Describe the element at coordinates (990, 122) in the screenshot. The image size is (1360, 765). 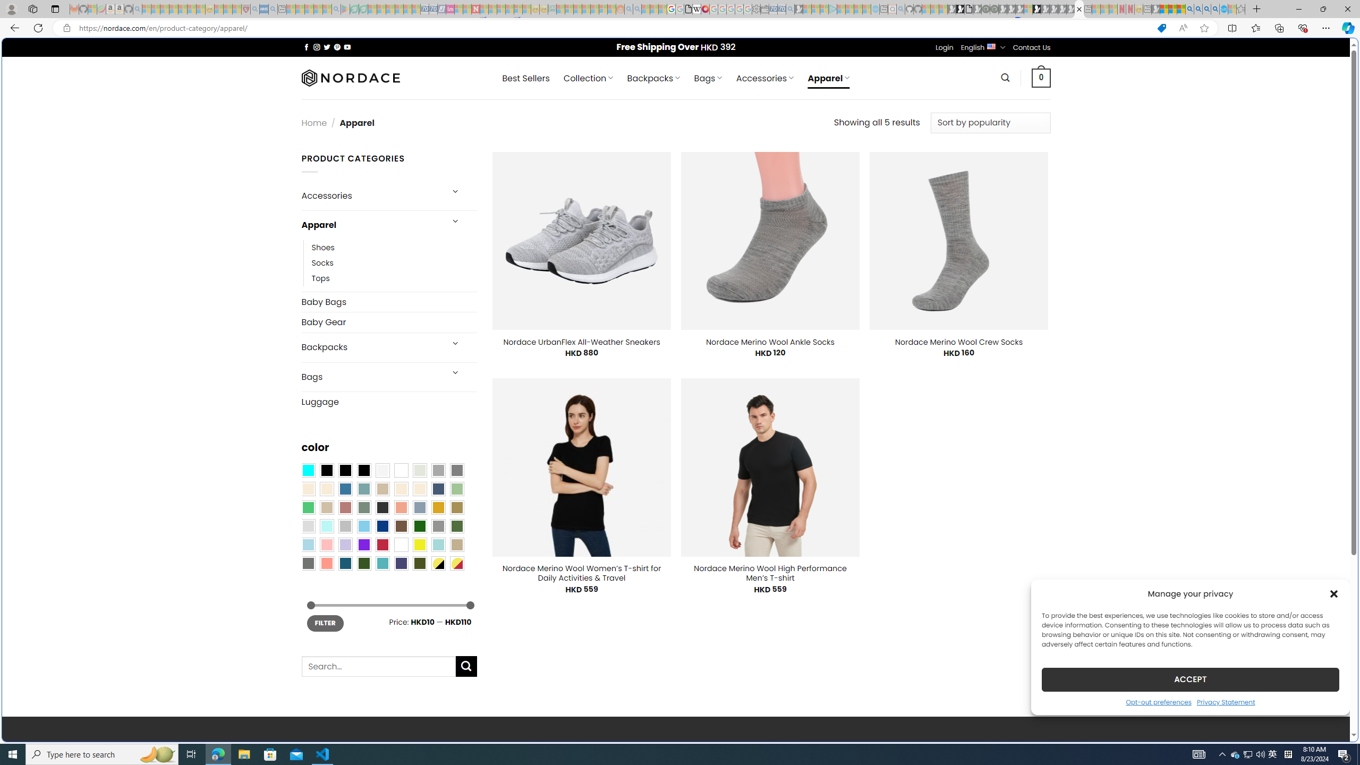
I see `Shop order` at that location.